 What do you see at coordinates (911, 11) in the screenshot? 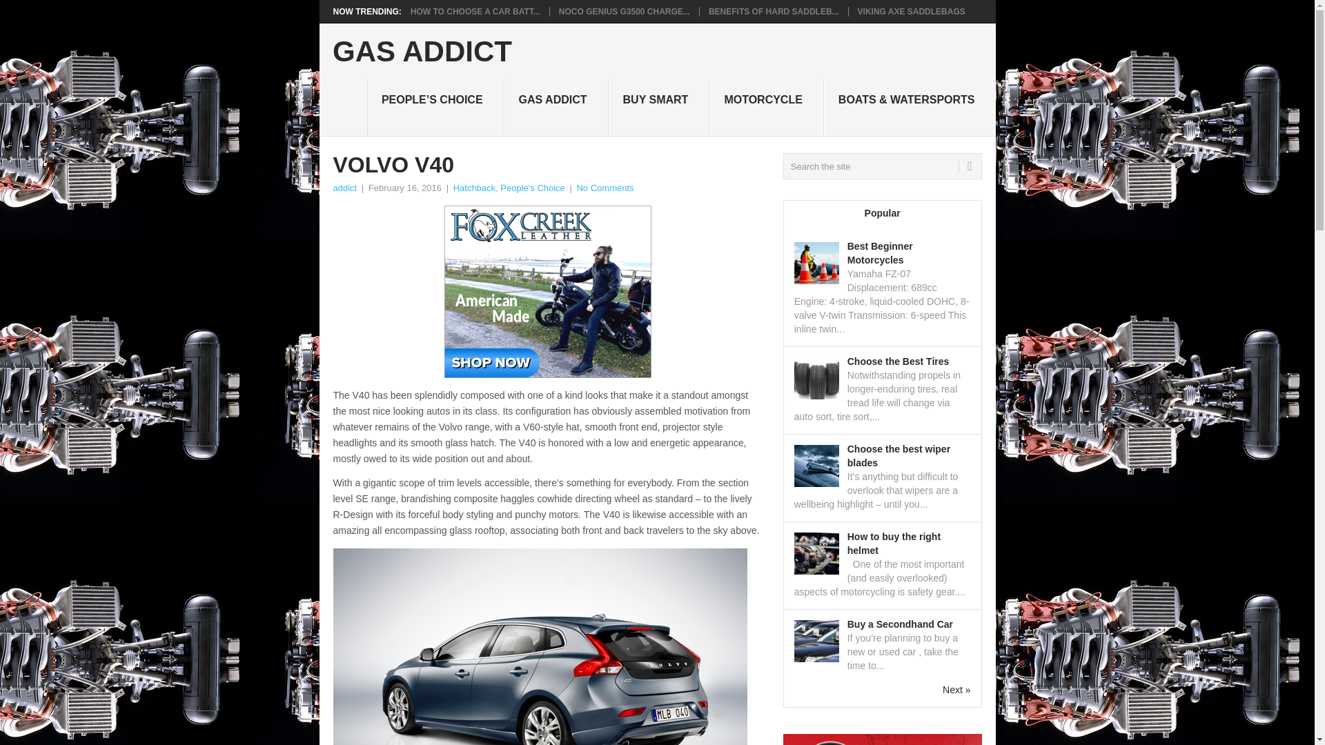
I see `Viking AXE Saddlebags` at bounding box center [911, 11].